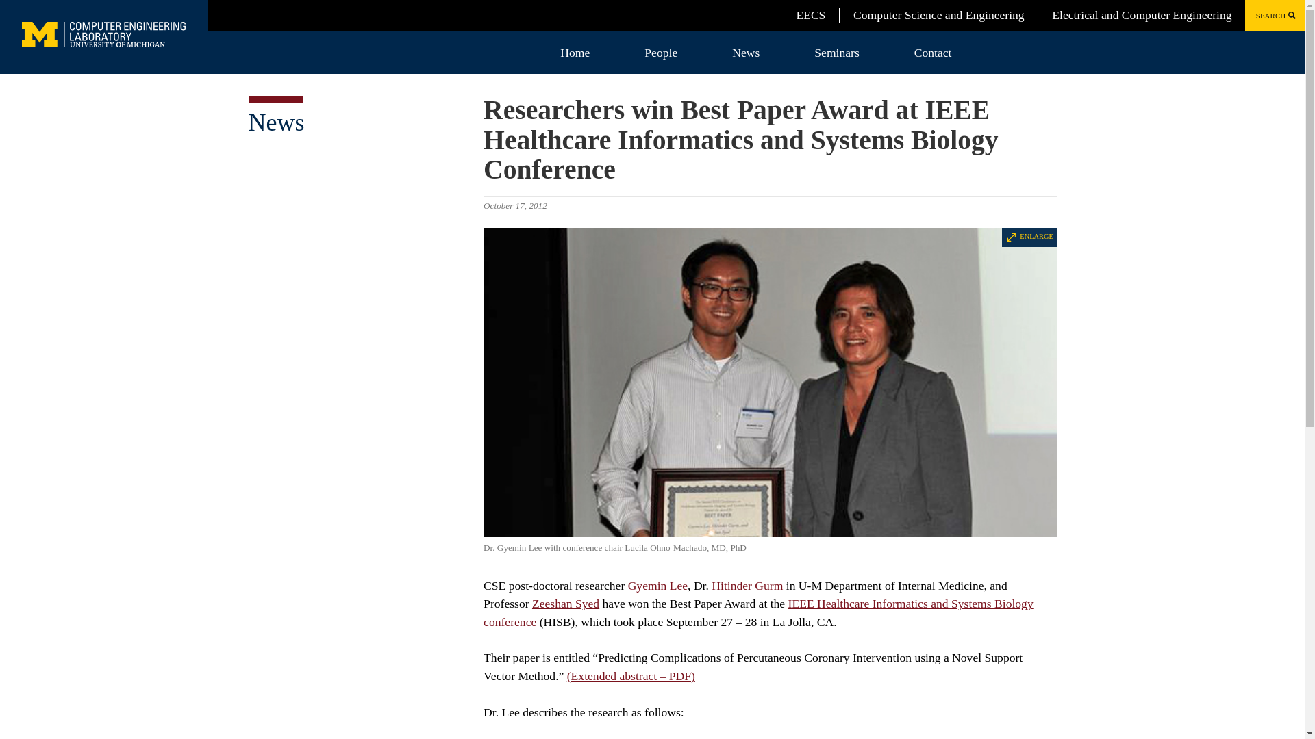  What do you see at coordinates (745, 52) in the screenshot?
I see `News` at bounding box center [745, 52].